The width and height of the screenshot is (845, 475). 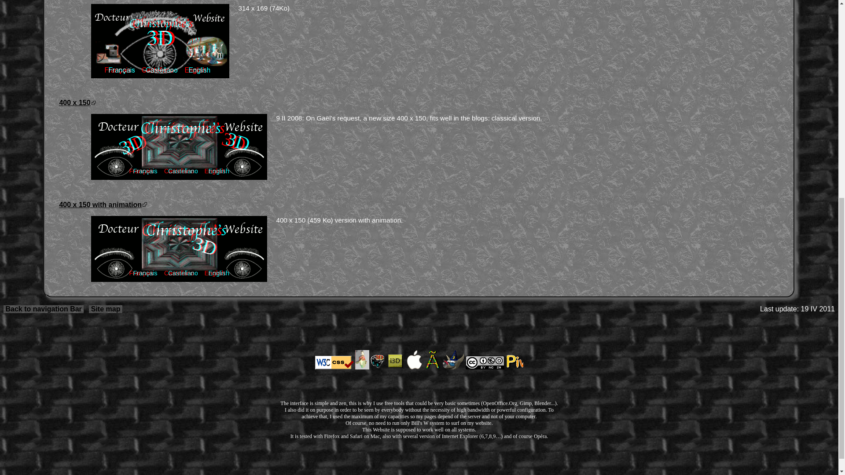 I want to click on 400 x 150, so click(x=77, y=102).